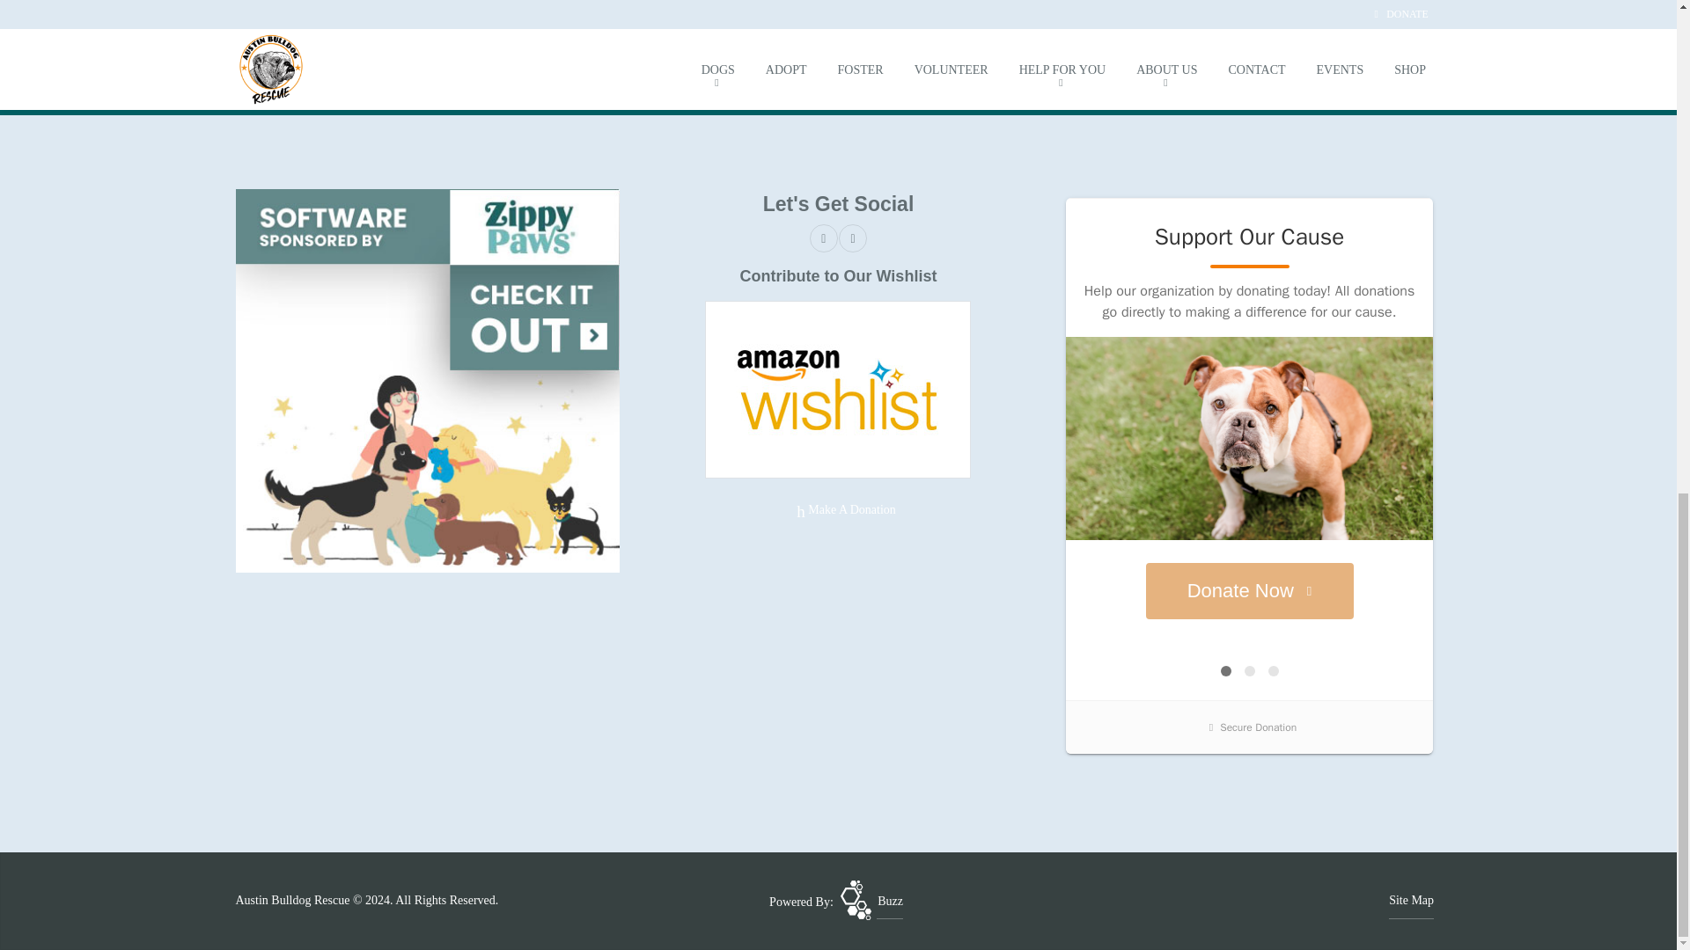  What do you see at coordinates (824, 237) in the screenshot?
I see `Follow Us on Facebook` at bounding box center [824, 237].